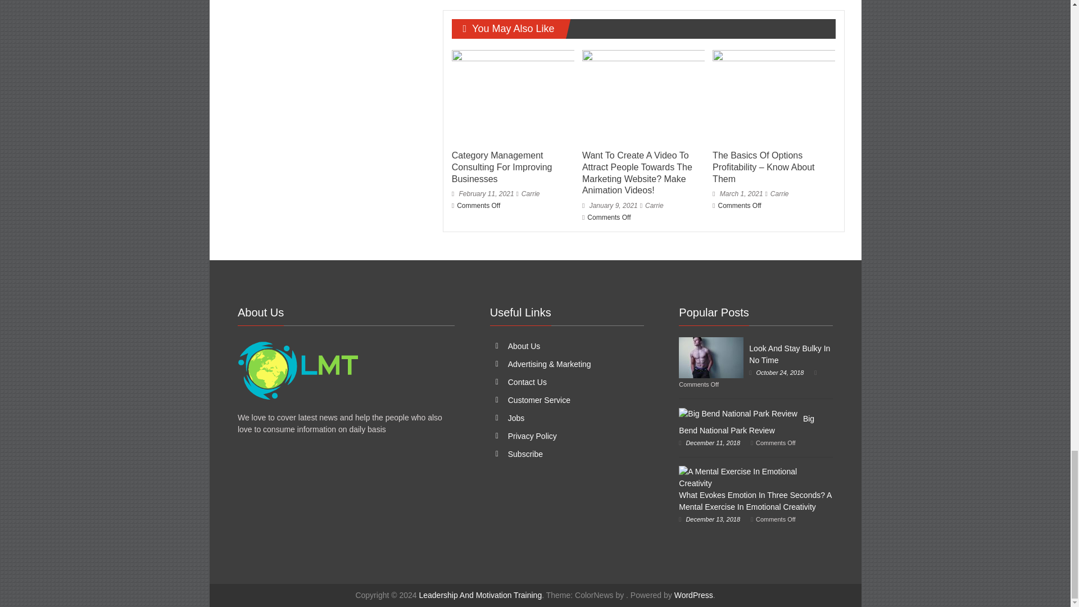 The image size is (1079, 607). Describe the element at coordinates (654, 205) in the screenshot. I see `Carrie` at that location.